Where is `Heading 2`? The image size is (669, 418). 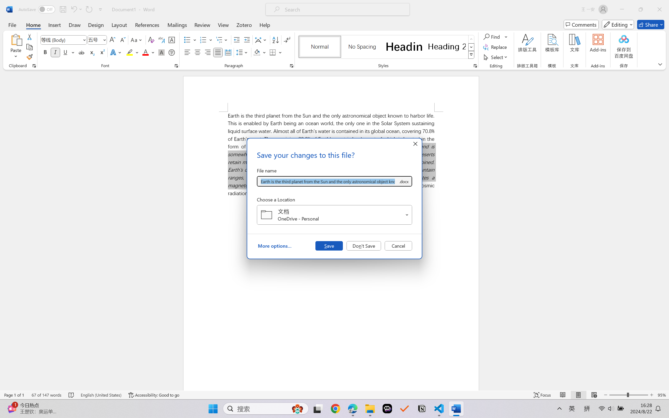 Heading 2 is located at coordinates (447, 47).